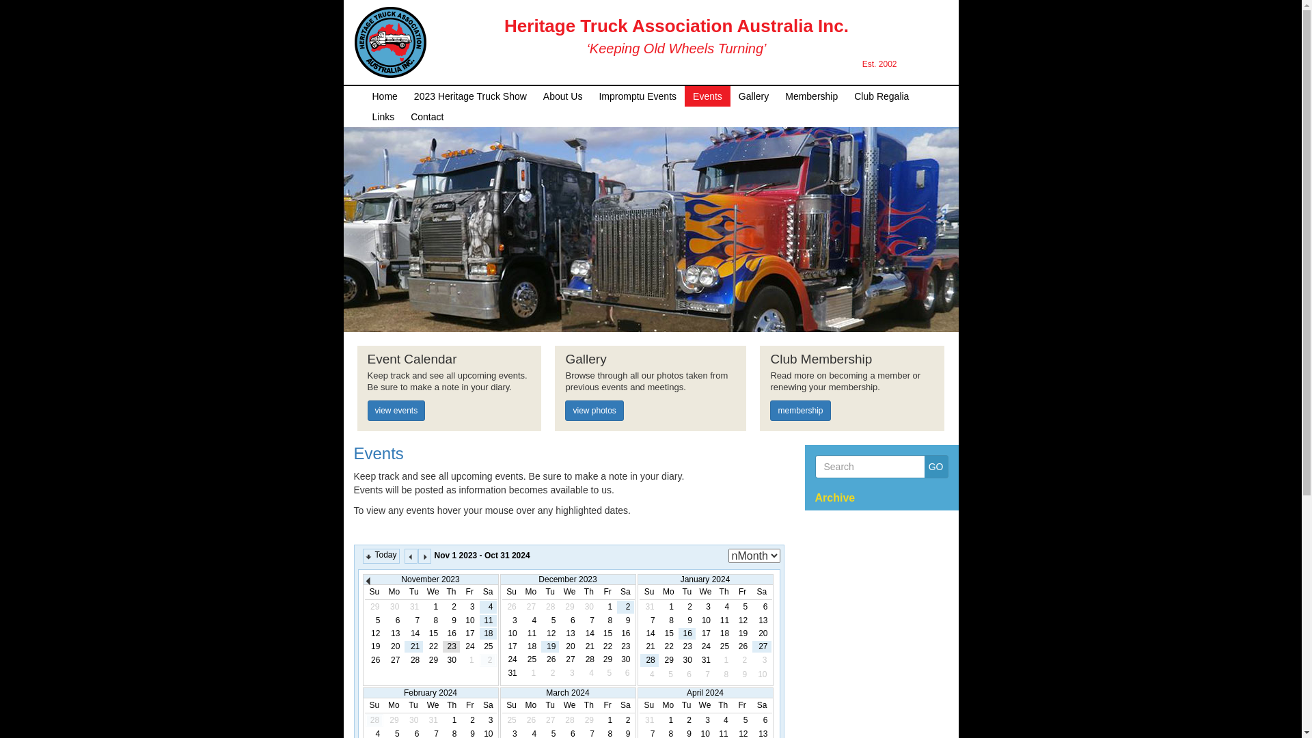  I want to click on 4, so click(531, 620).